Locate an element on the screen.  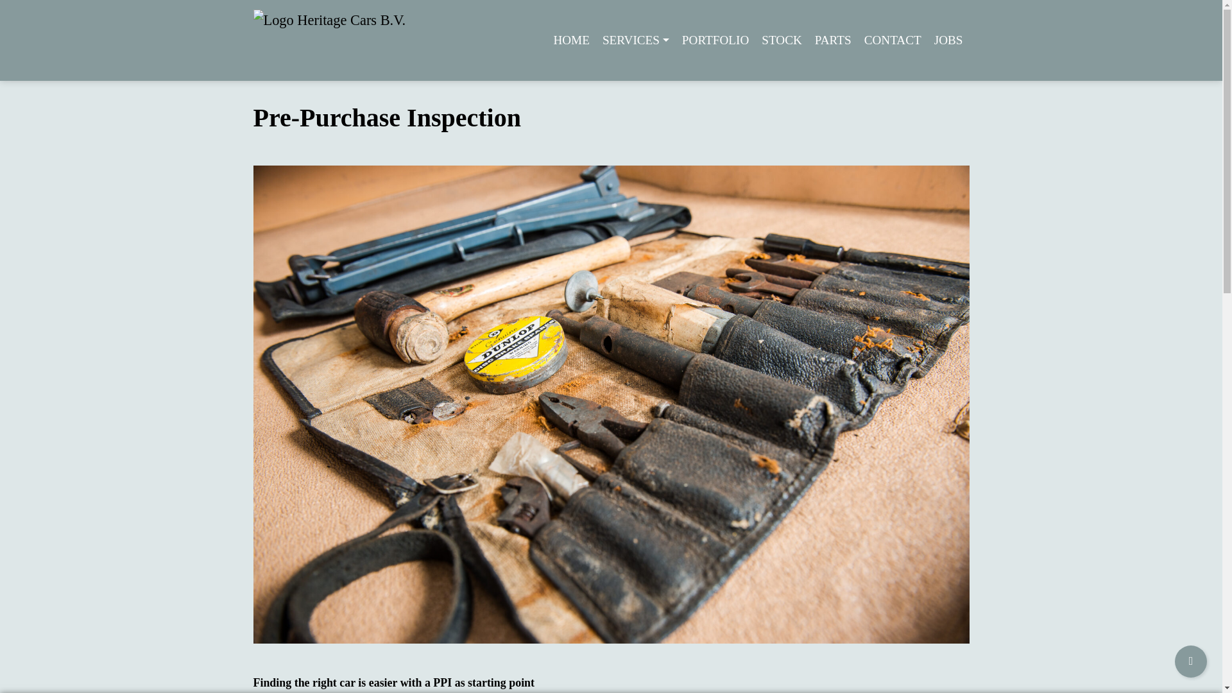
JOBS is located at coordinates (948, 41).